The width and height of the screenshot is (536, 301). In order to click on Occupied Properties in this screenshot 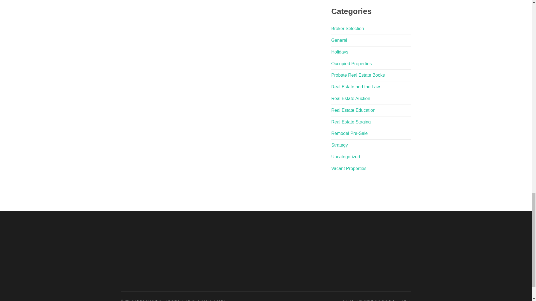, I will do `click(351, 64)`.